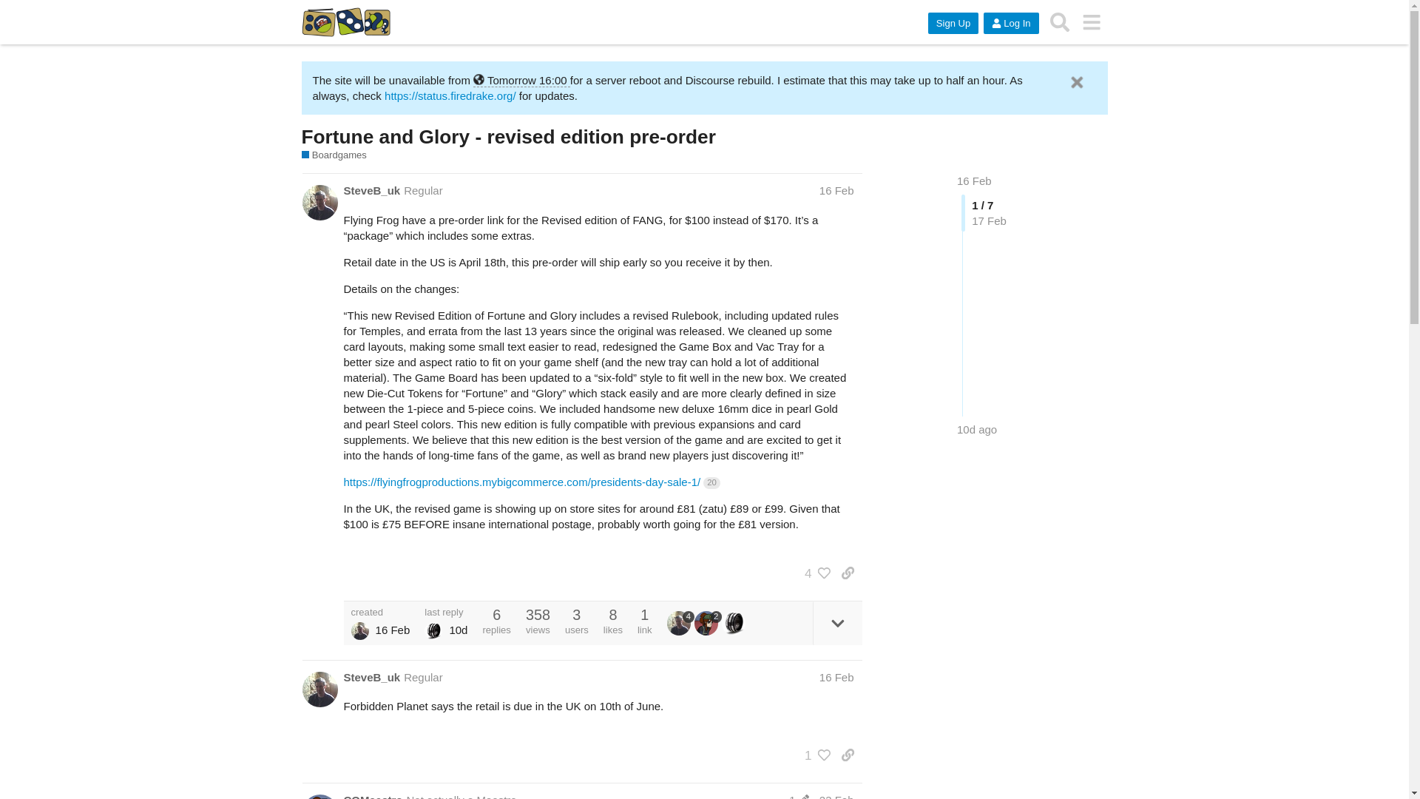  I want to click on Rev. Roger BW, so click(433, 631).